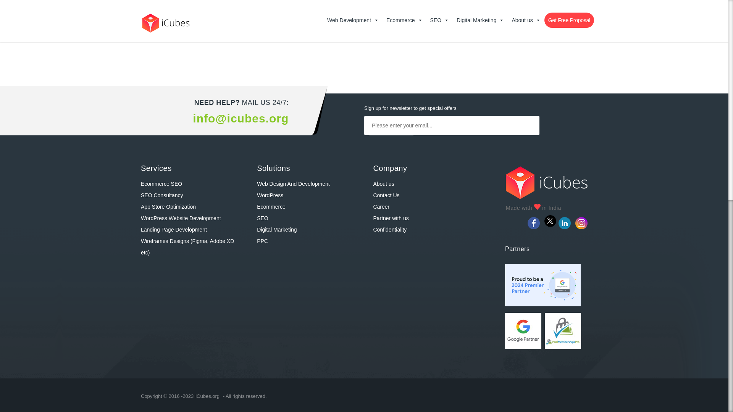 The image size is (733, 412). Describe the element at coordinates (366, 6) in the screenshot. I see `Permalink to Top Tips To Make Website User Friendly` at that location.